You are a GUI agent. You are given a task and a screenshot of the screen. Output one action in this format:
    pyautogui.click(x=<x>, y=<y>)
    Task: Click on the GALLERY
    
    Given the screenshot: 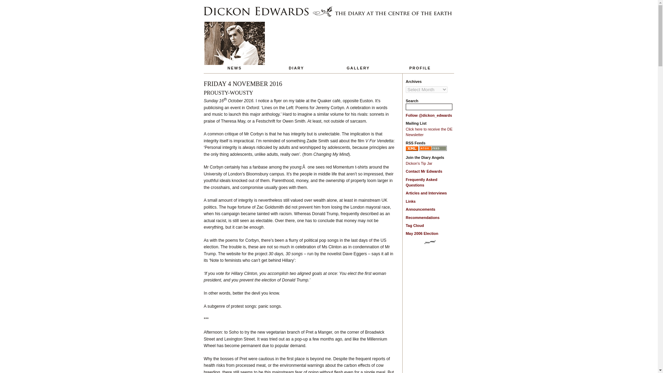 What is the action you would take?
    pyautogui.click(x=358, y=46)
    